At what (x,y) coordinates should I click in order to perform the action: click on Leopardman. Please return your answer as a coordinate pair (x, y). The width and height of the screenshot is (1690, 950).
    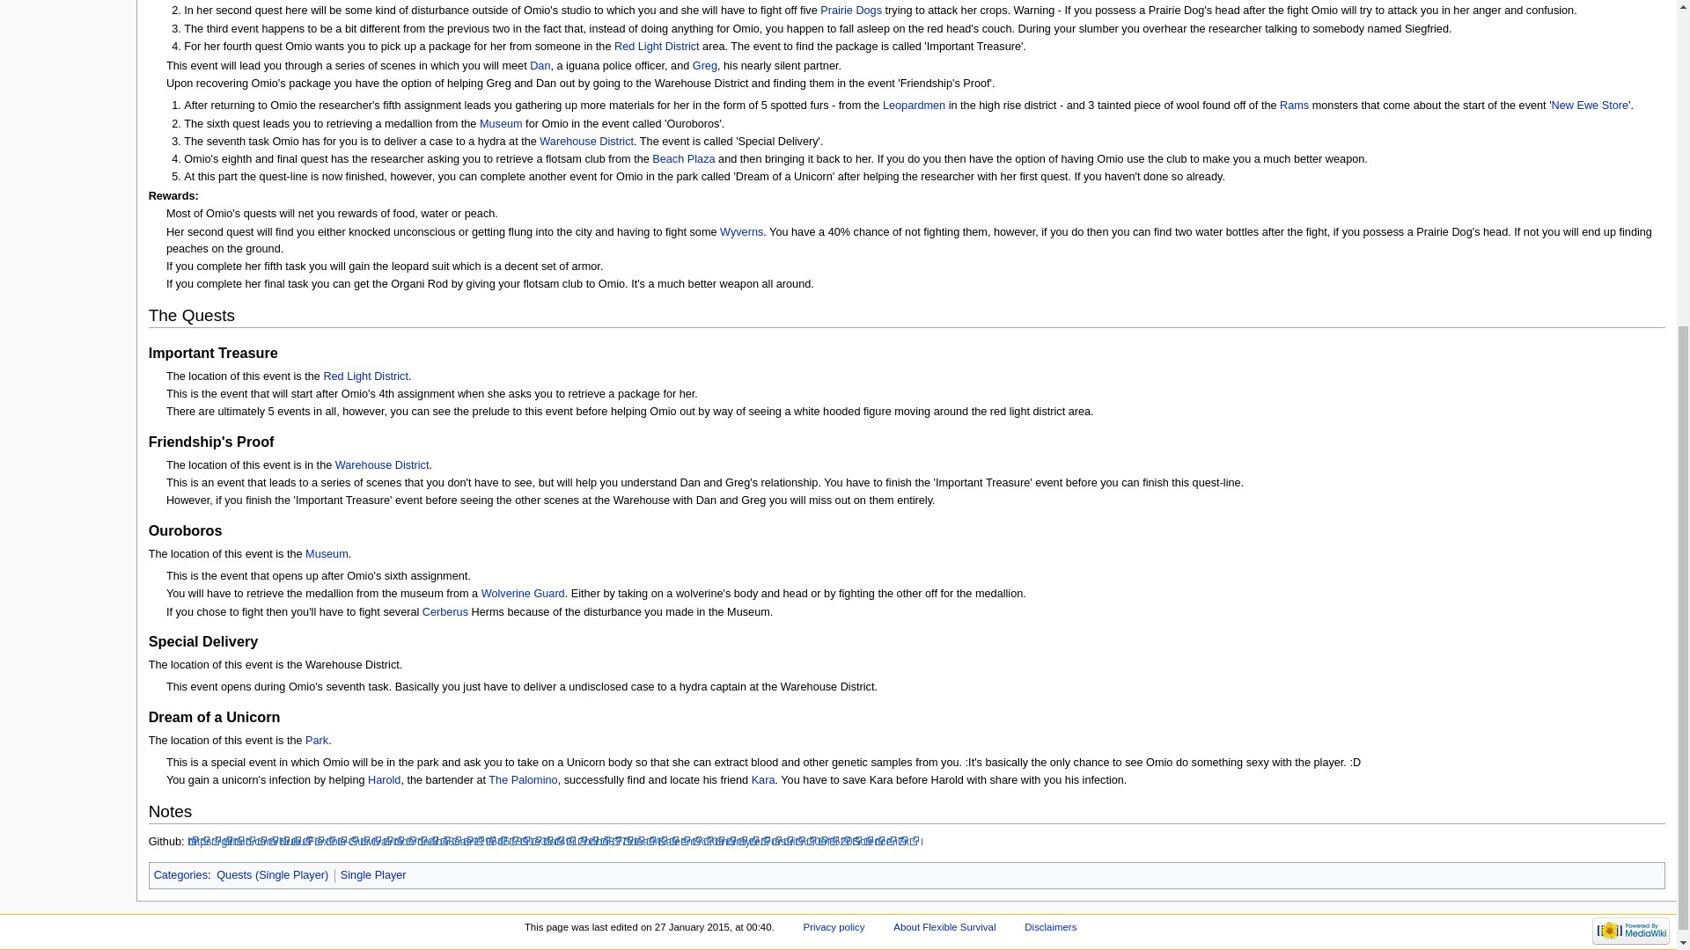
    Looking at the image, I should click on (914, 106).